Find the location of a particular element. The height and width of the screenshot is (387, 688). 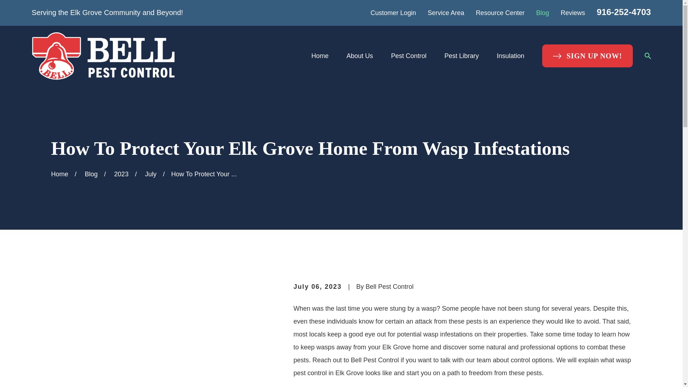

Pest Library is located at coordinates (462, 56).